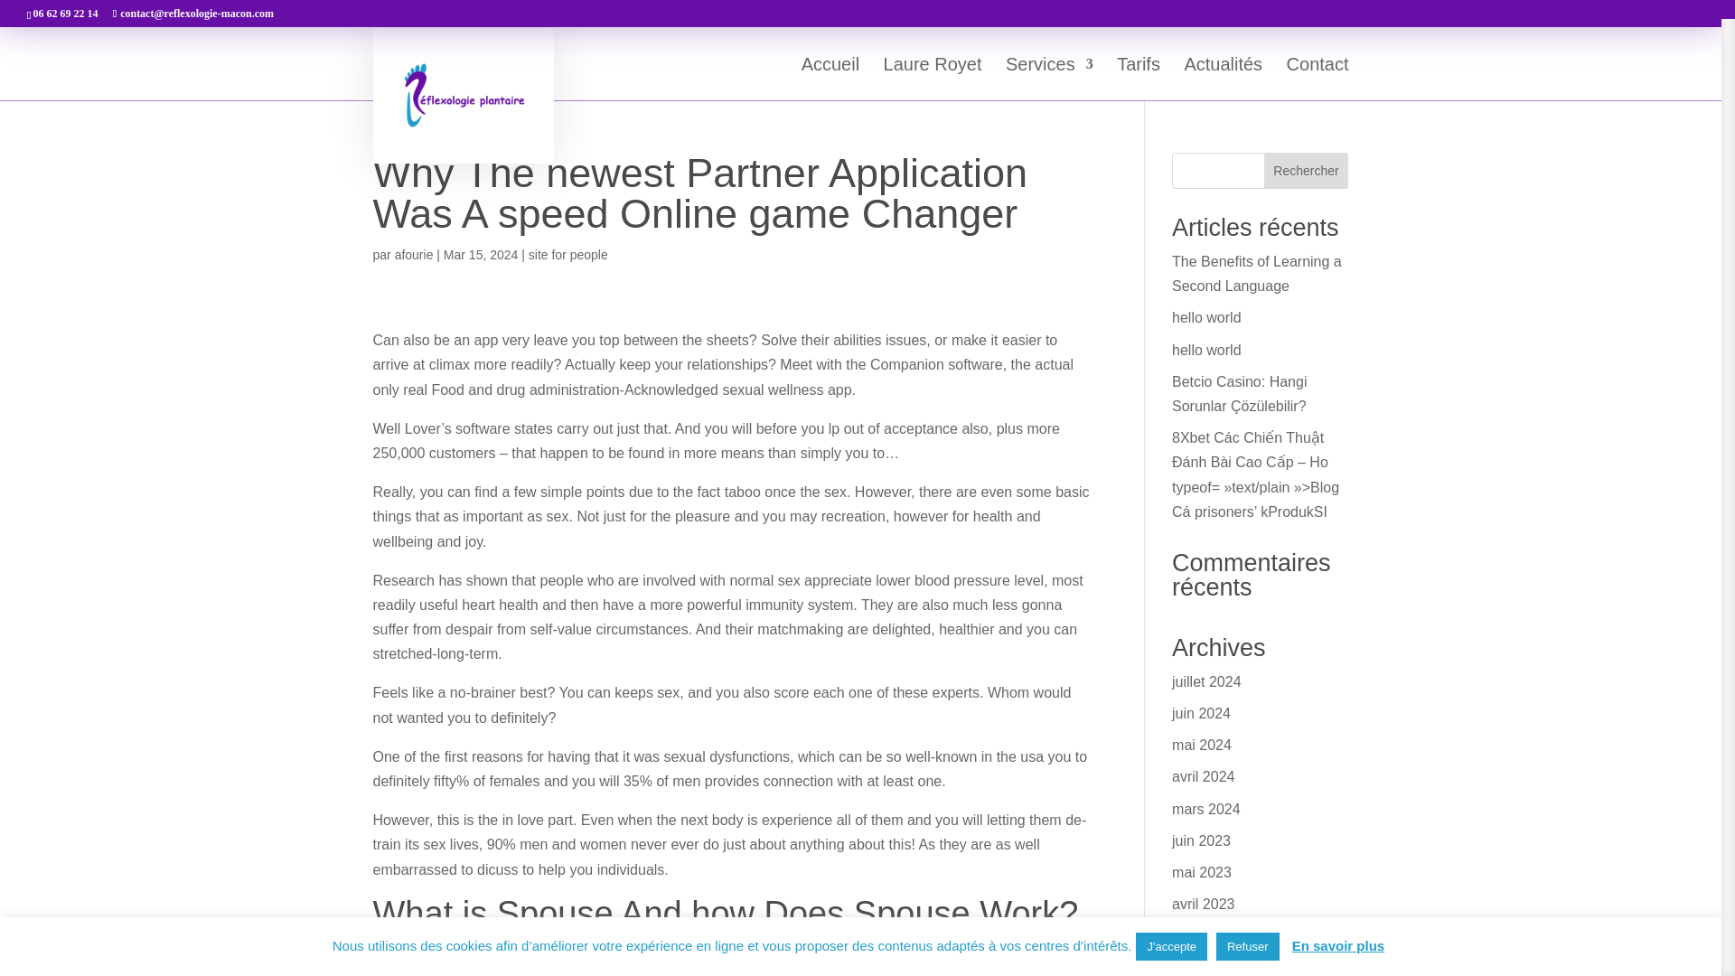 The height and width of the screenshot is (976, 1735). What do you see at coordinates (933, 79) in the screenshot?
I see `Laure Royet` at bounding box center [933, 79].